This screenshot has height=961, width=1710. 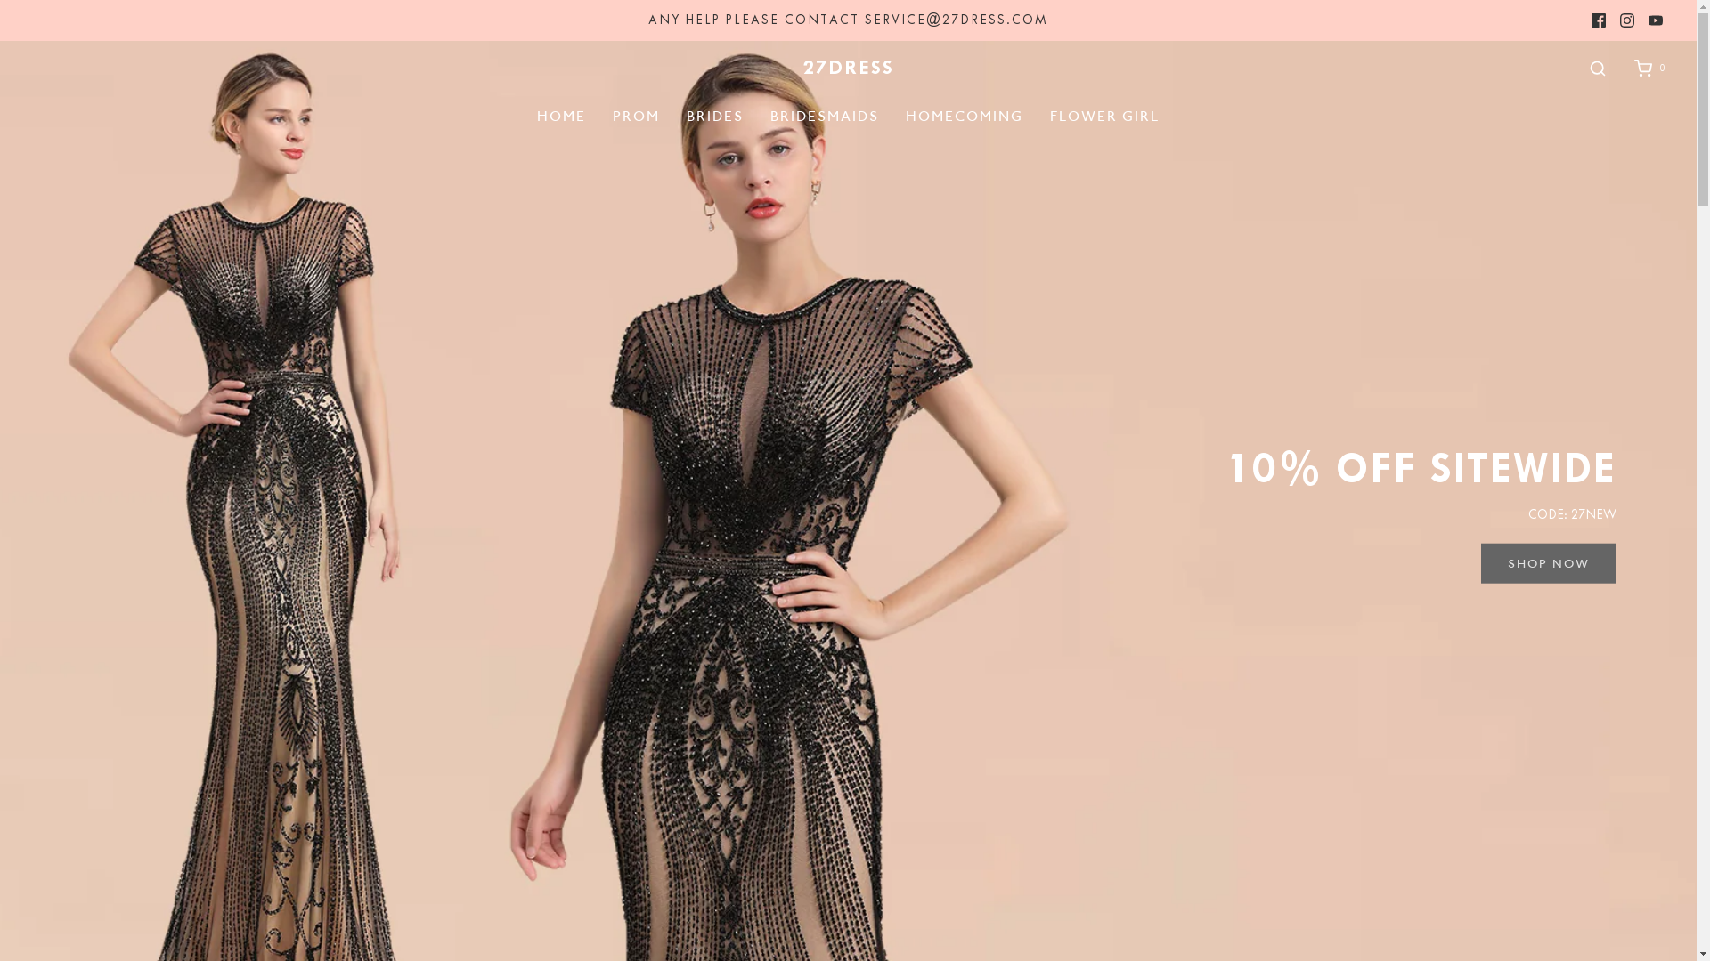 What do you see at coordinates (636, 117) in the screenshot?
I see `PROM` at bounding box center [636, 117].